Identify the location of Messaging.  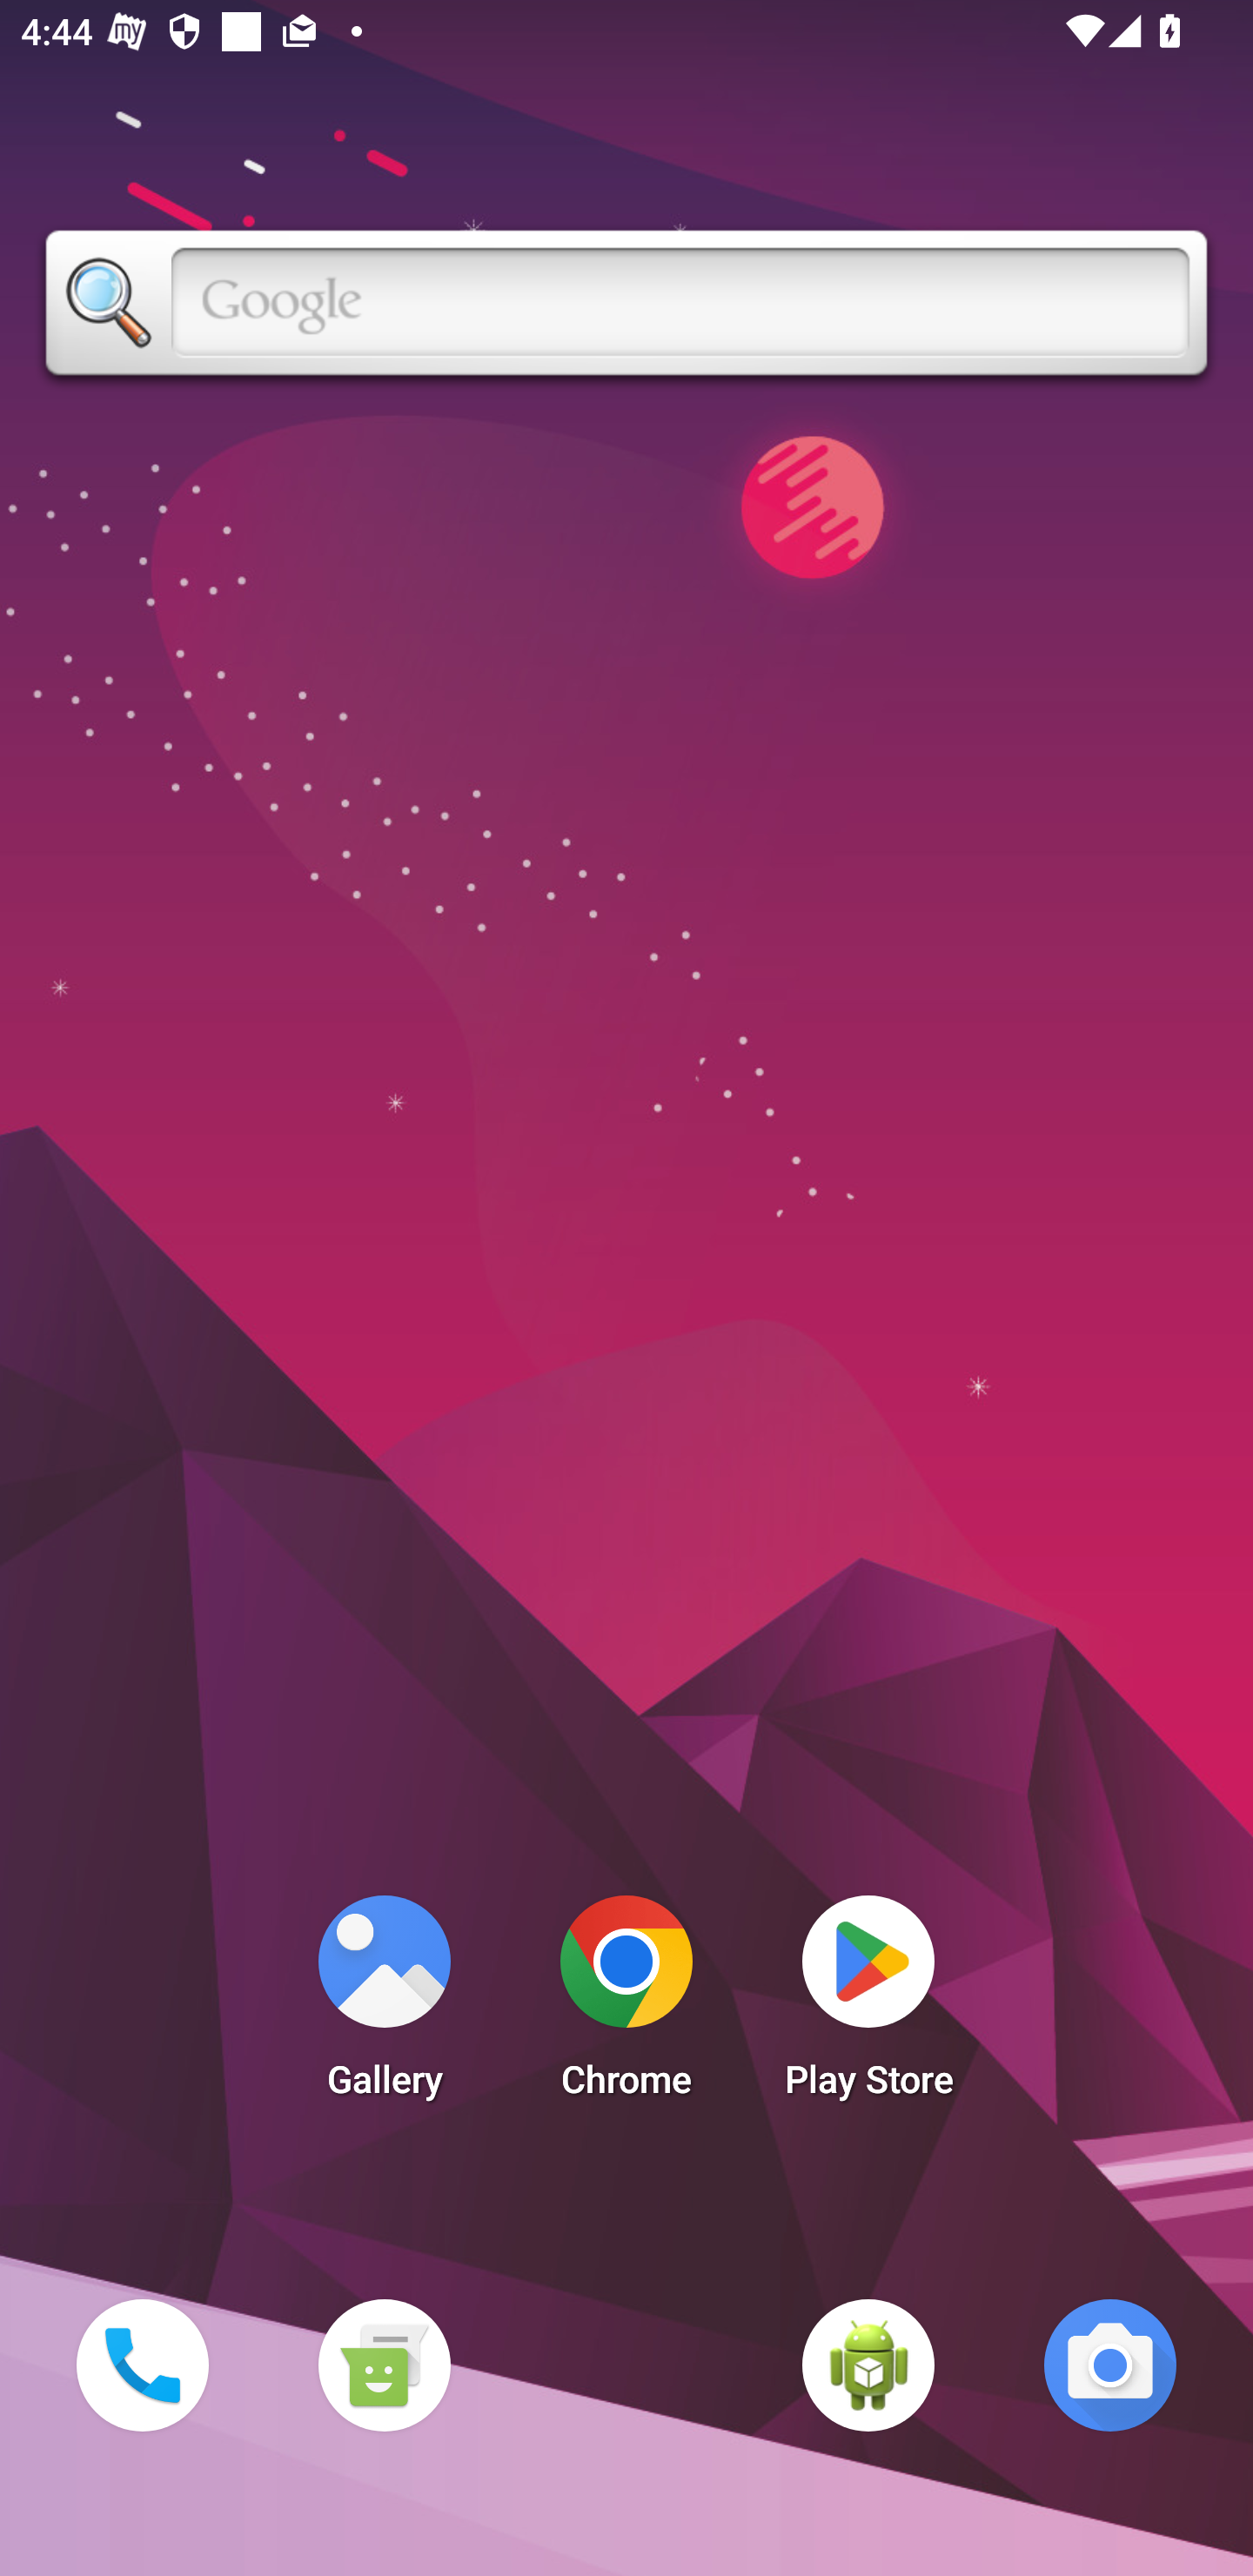
(384, 2365).